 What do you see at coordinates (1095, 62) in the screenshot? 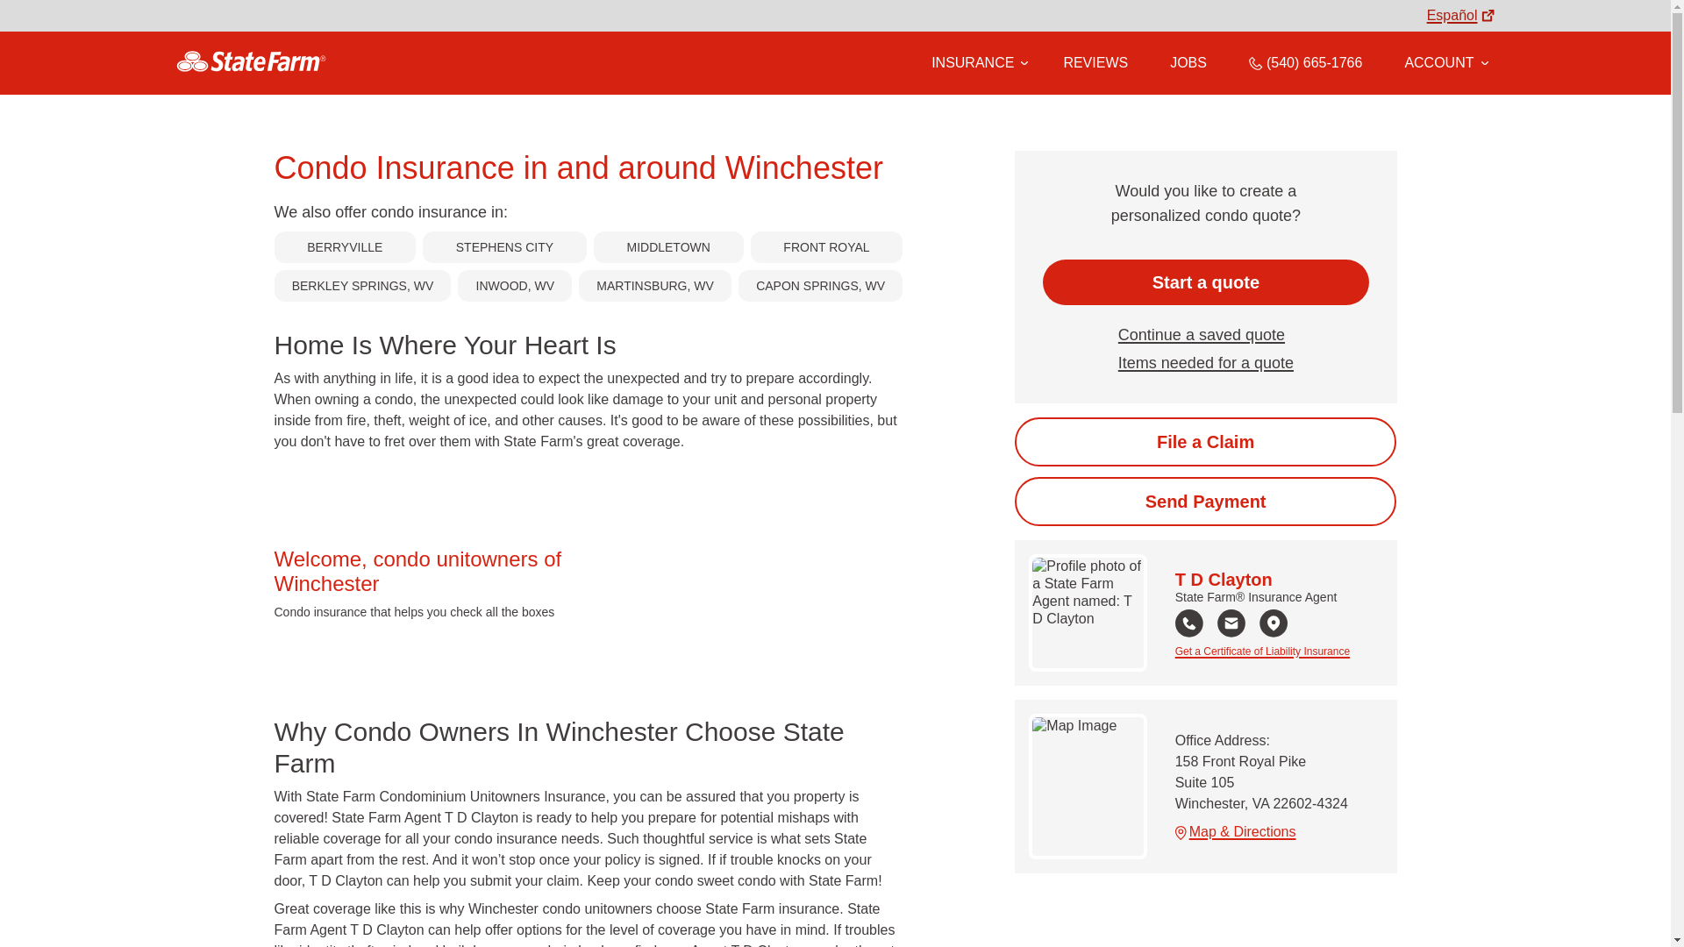
I see `REVIEWS` at bounding box center [1095, 62].